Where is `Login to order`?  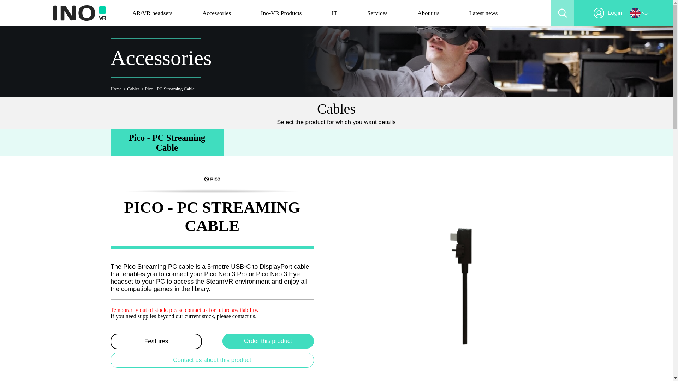 Login to order is located at coordinates (268, 341).